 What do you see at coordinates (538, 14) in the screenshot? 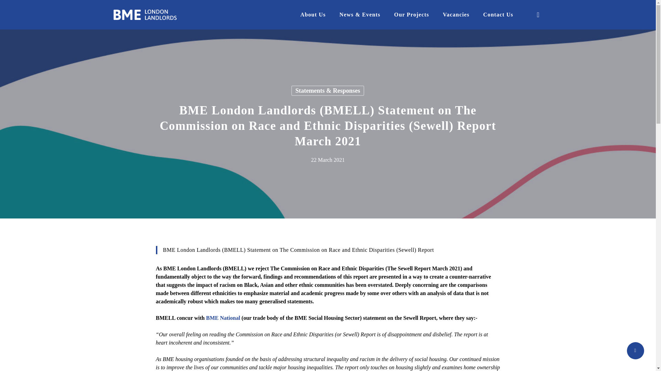
I see `search` at bounding box center [538, 14].